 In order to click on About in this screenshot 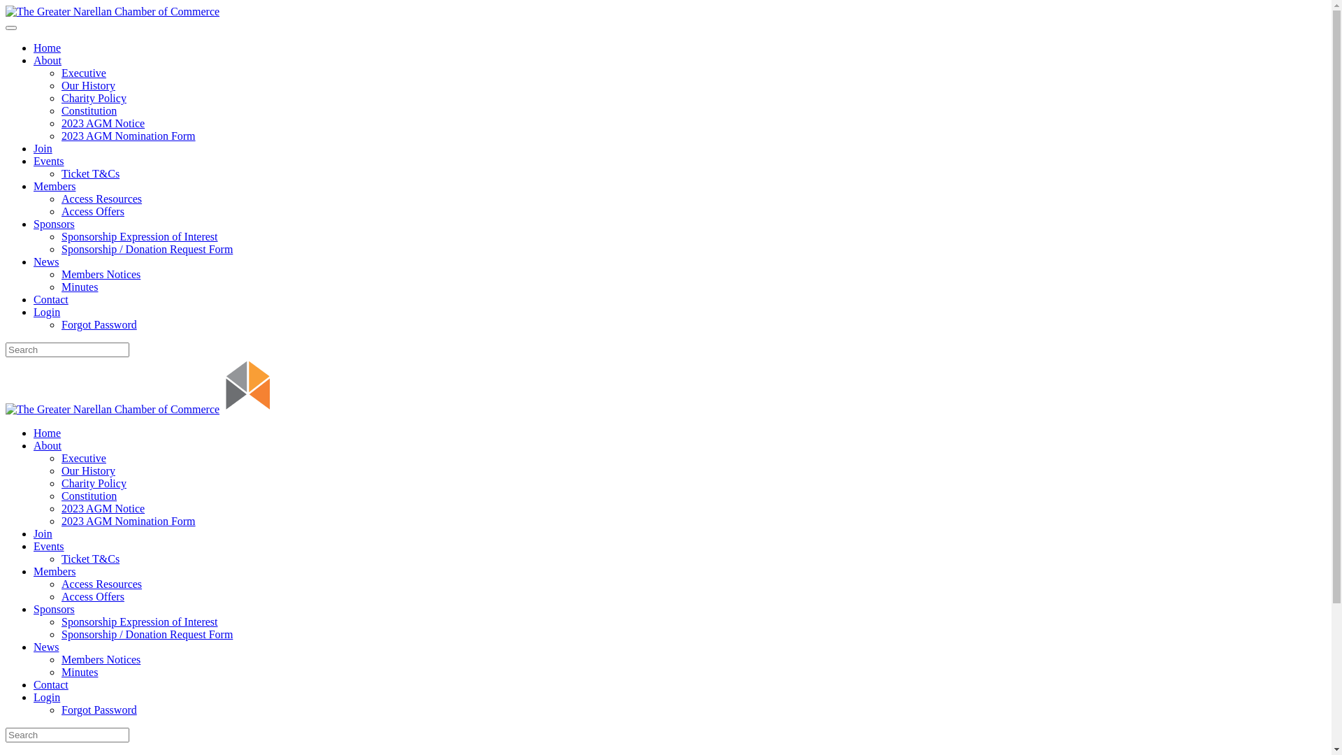, I will do `click(48, 60)`.